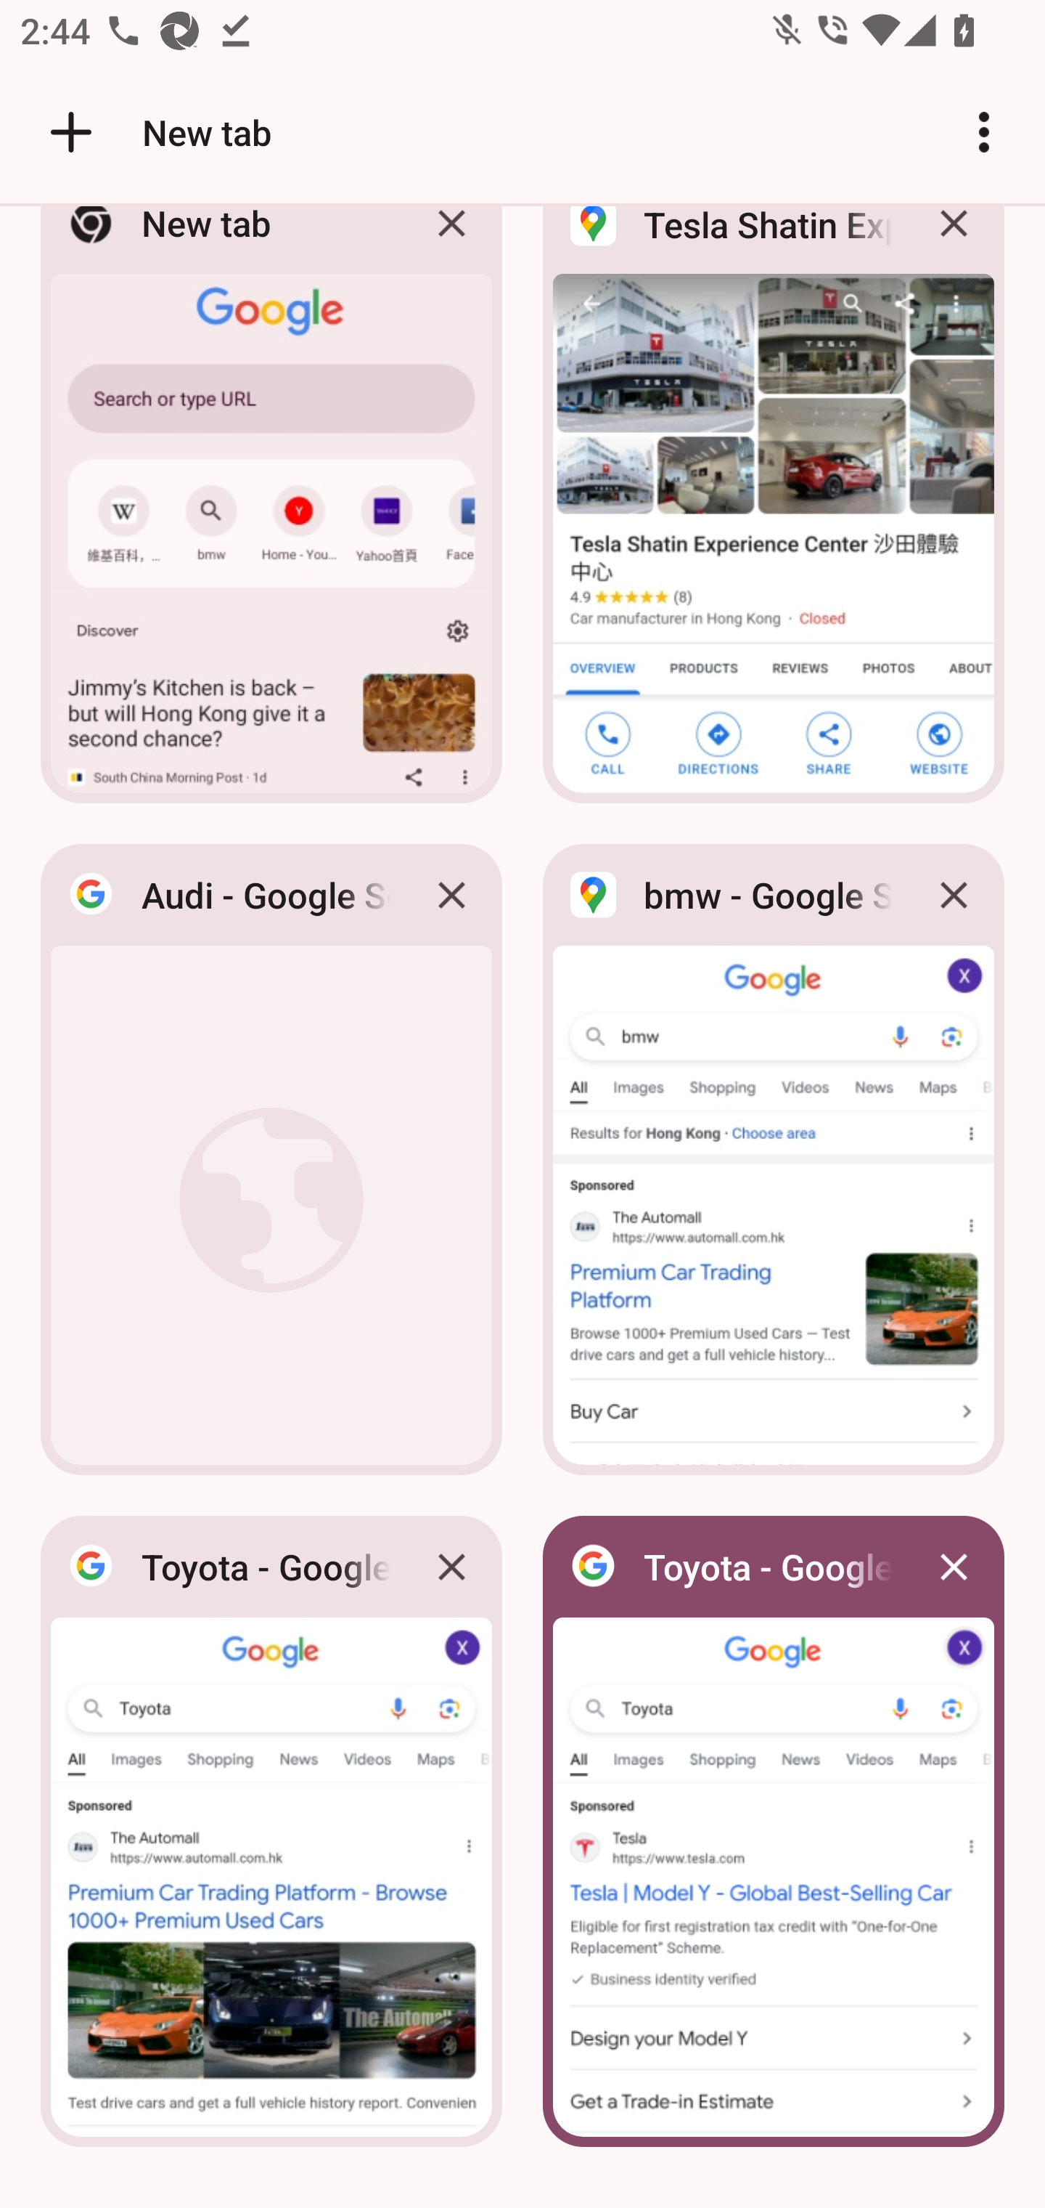 The image size is (1045, 2208). I want to click on New tab, so click(156, 132).